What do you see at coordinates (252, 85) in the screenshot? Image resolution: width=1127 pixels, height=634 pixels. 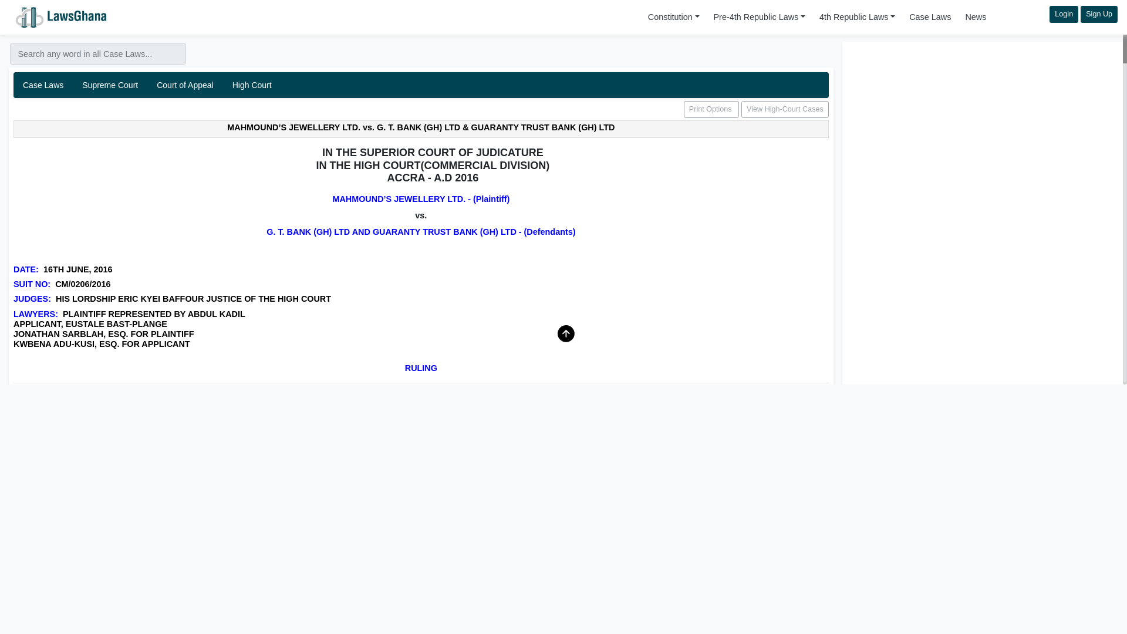 I see `High Court` at bounding box center [252, 85].